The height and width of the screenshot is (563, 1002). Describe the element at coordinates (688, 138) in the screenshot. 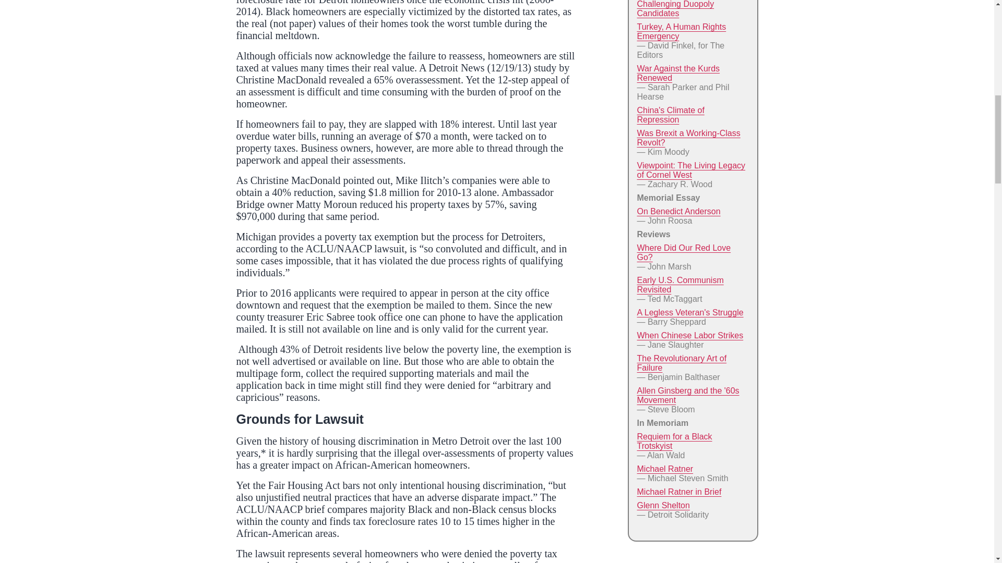

I see `Was Brexit a Working-Class Revolt?` at that location.